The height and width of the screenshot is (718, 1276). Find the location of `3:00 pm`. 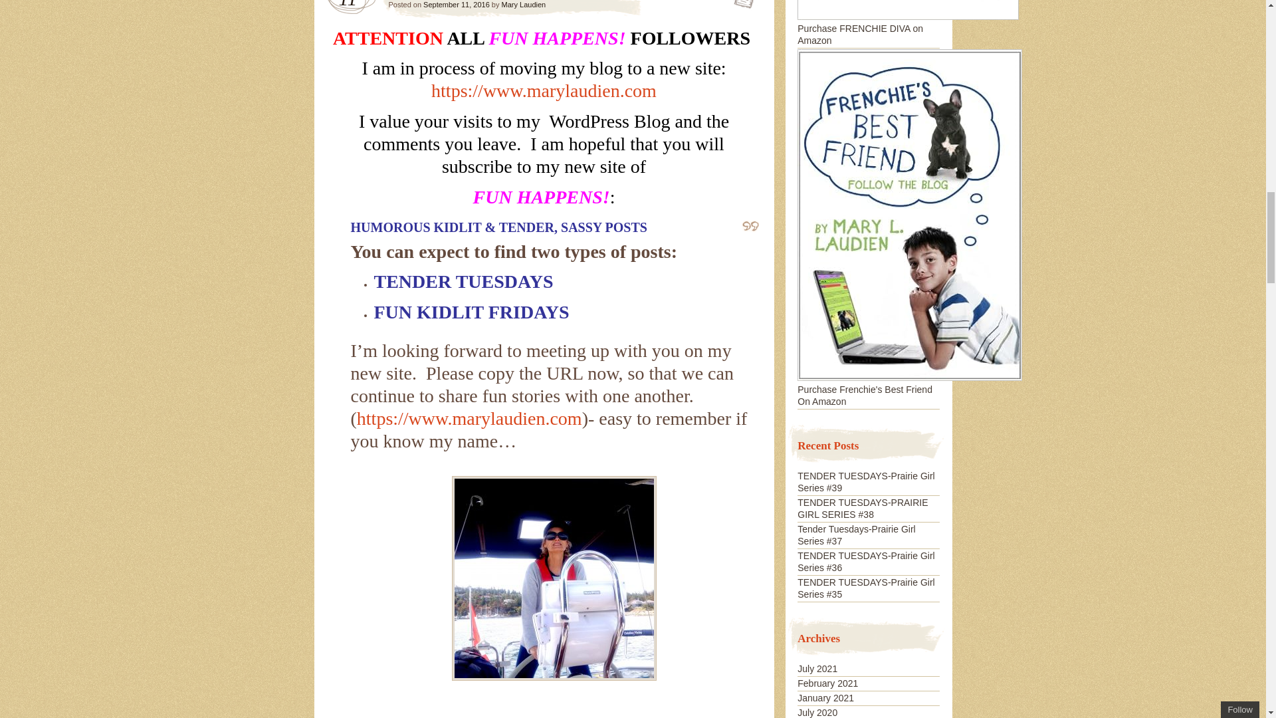

3:00 pm is located at coordinates (457, 4).